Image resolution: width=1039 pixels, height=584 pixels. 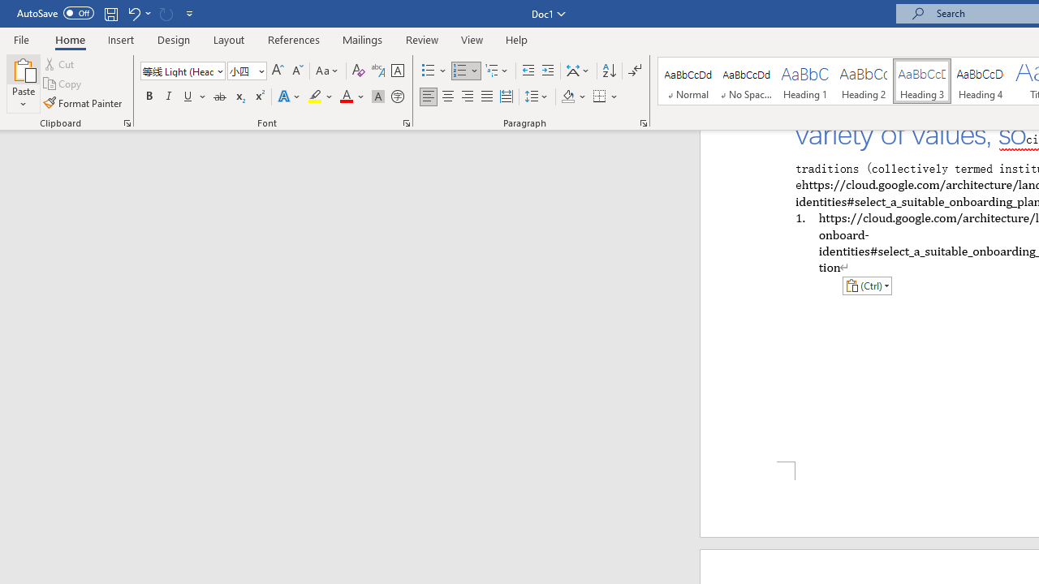 What do you see at coordinates (321, 97) in the screenshot?
I see `Text Highlight Color` at bounding box center [321, 97].